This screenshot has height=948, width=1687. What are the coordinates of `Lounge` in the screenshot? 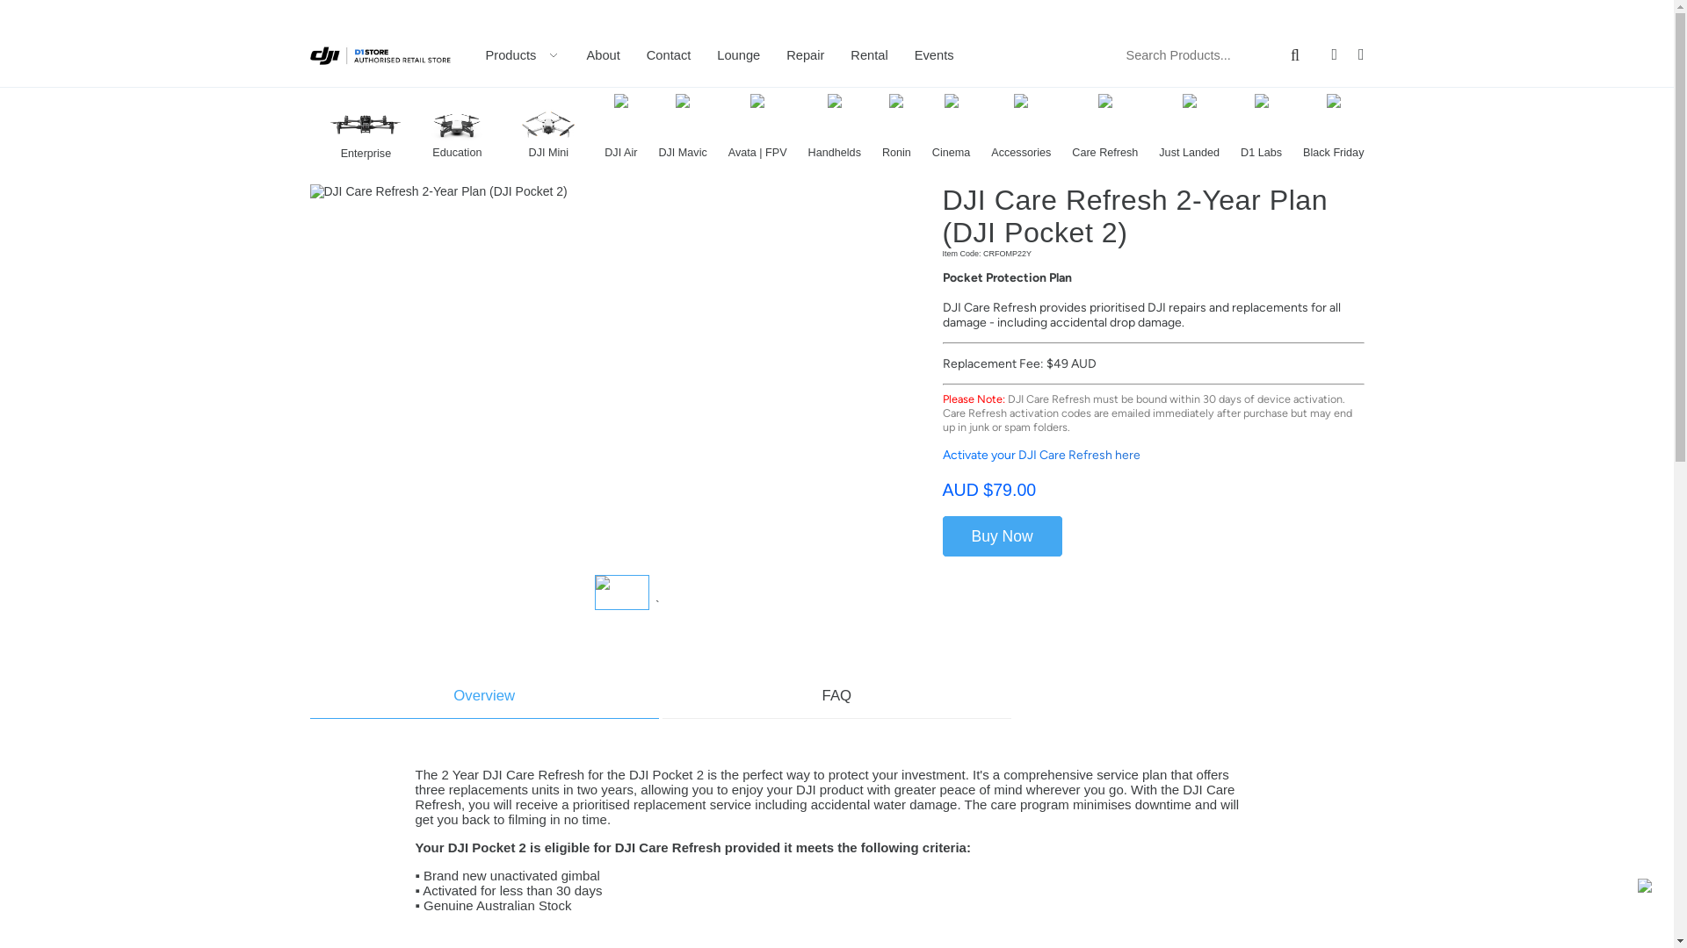 It's located at (738, 55).